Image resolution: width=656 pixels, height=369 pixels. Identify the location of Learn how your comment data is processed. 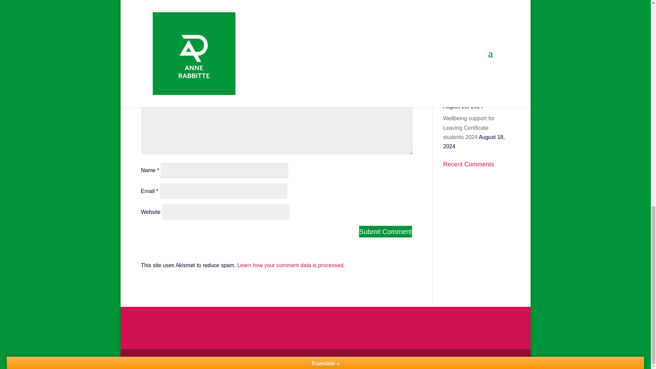
(290, 265).